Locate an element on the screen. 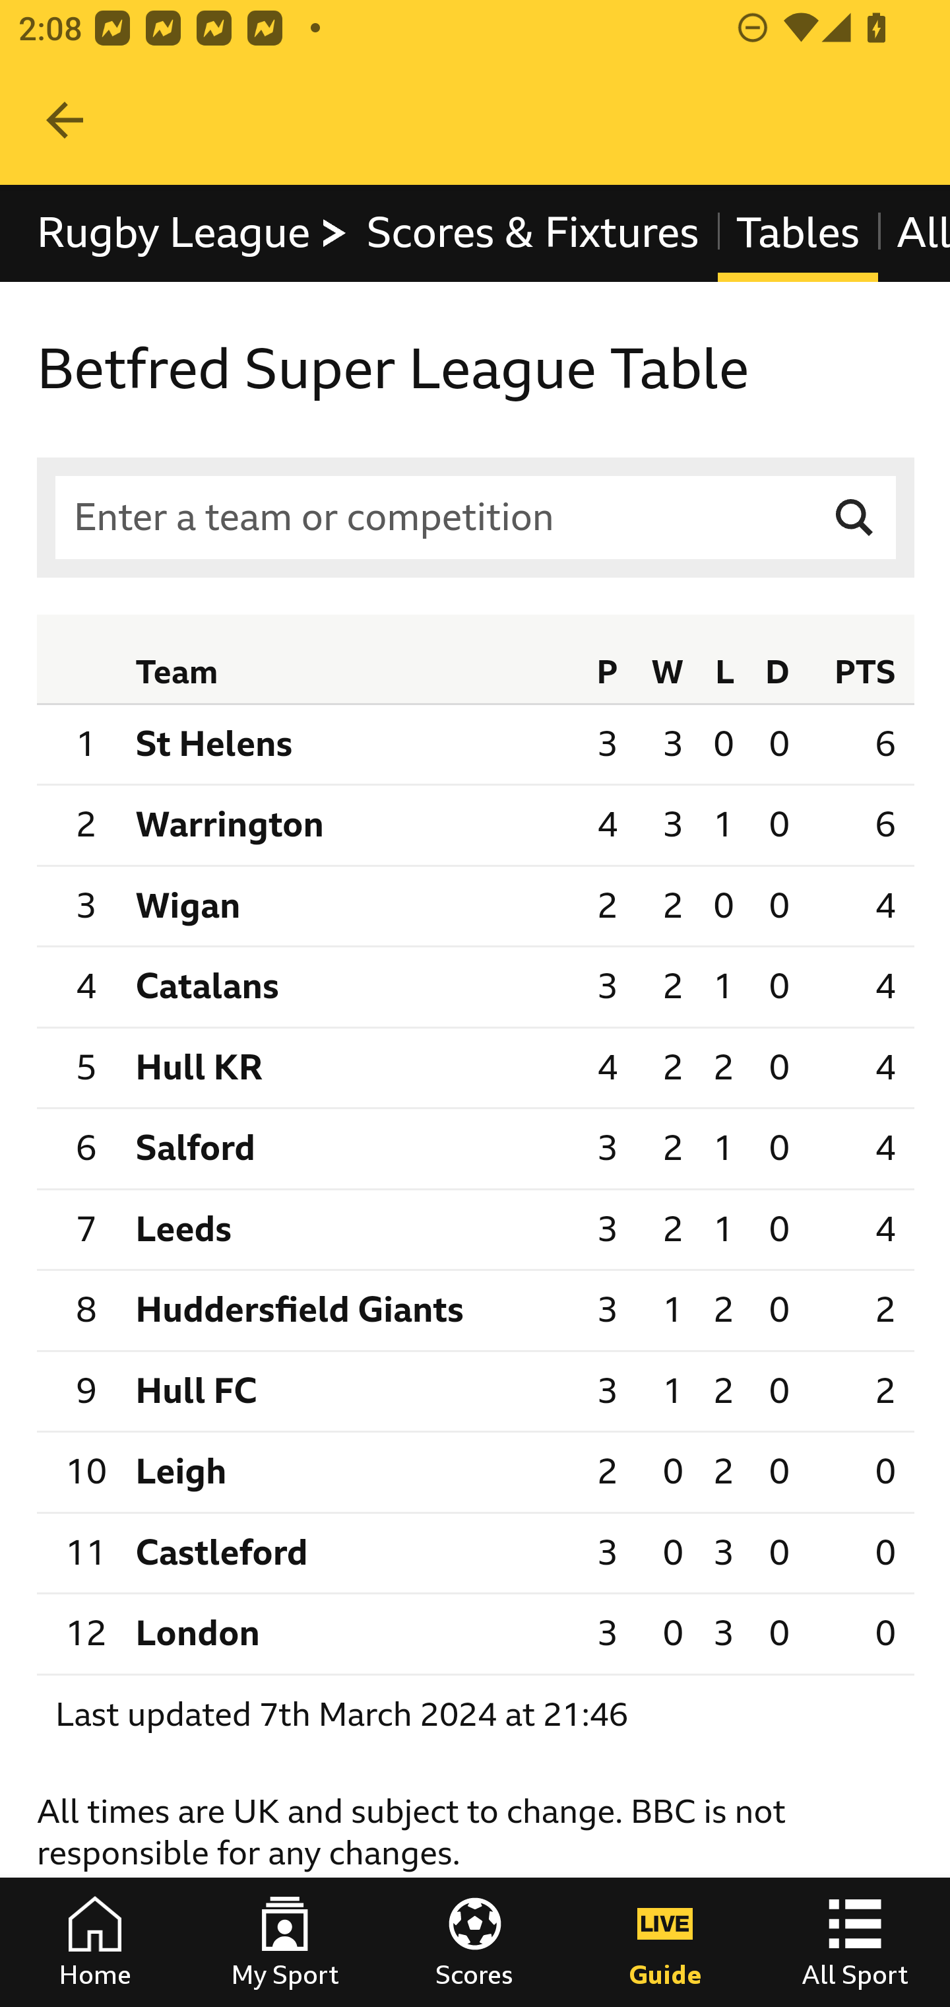 This screenshot has width=950, height=2007. London Broncos is located at coordinates (351, 1633).